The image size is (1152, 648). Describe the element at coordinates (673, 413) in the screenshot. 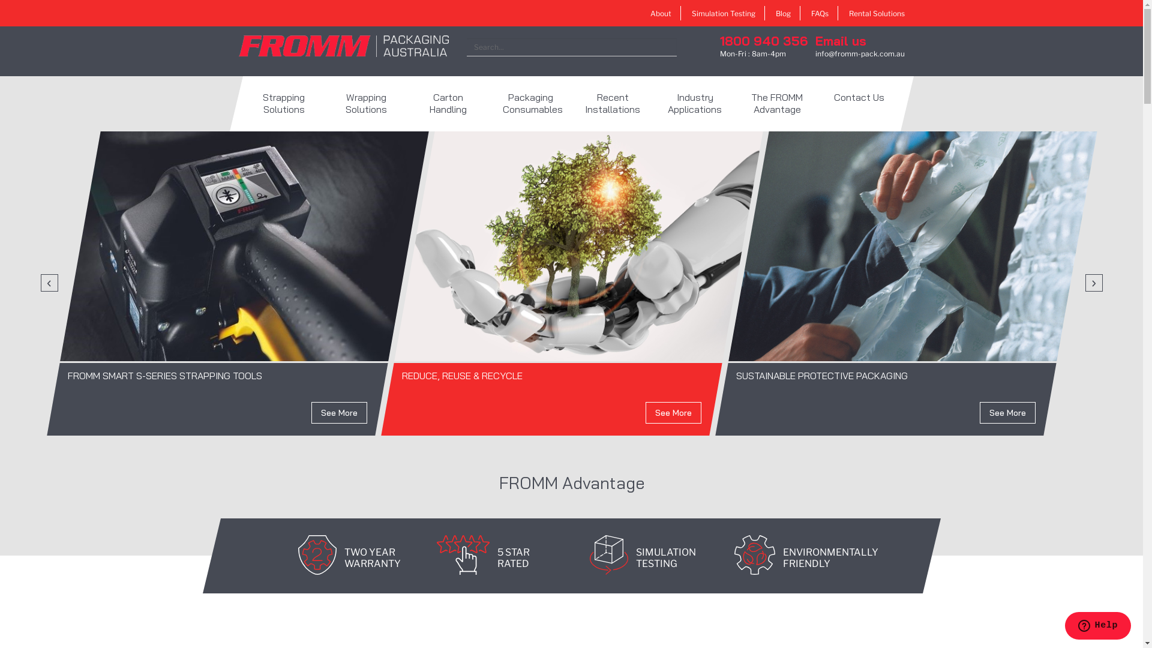

I see `See More` at that location.